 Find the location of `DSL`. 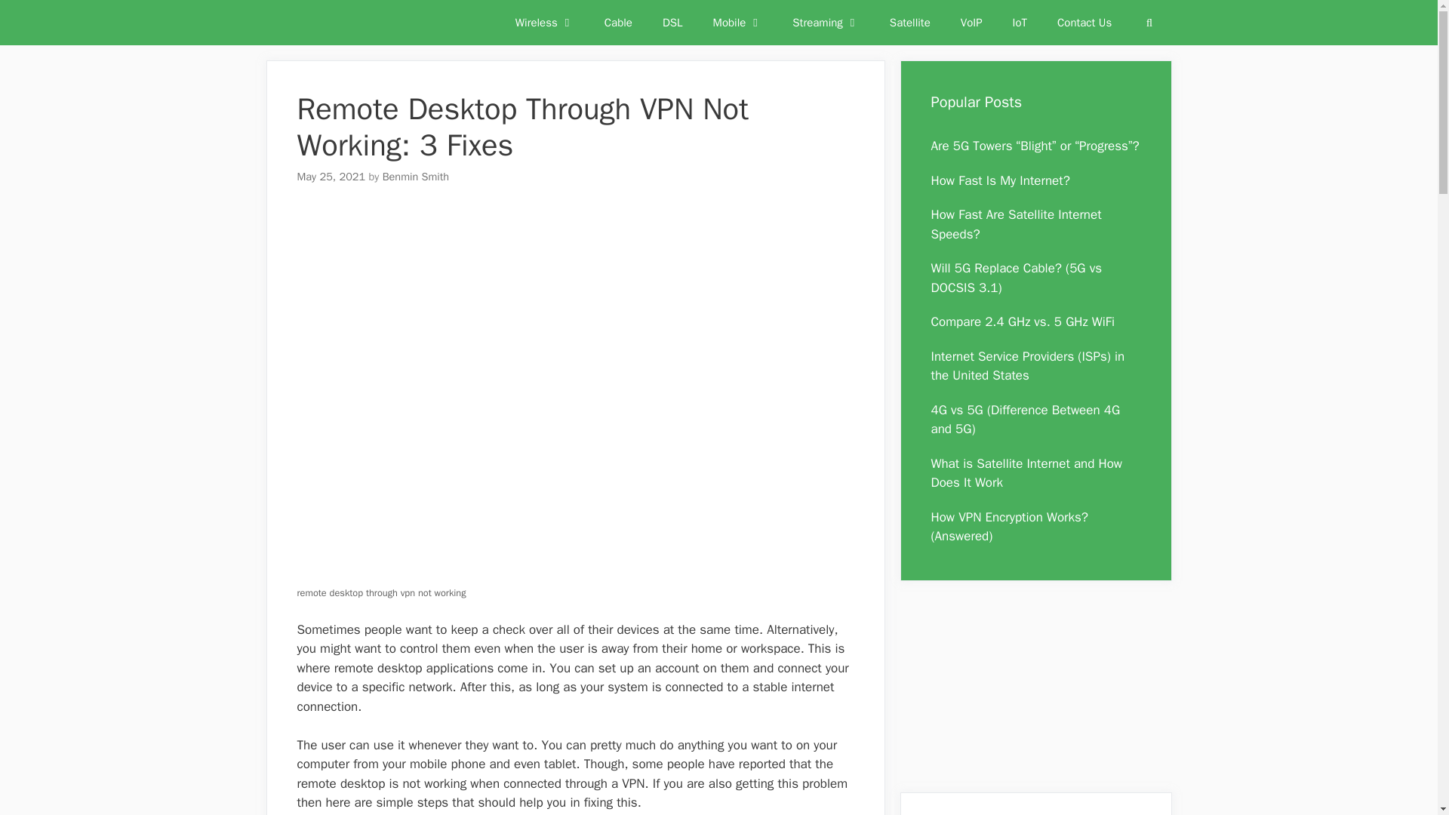

DSL is located at coordinates (673, 23).